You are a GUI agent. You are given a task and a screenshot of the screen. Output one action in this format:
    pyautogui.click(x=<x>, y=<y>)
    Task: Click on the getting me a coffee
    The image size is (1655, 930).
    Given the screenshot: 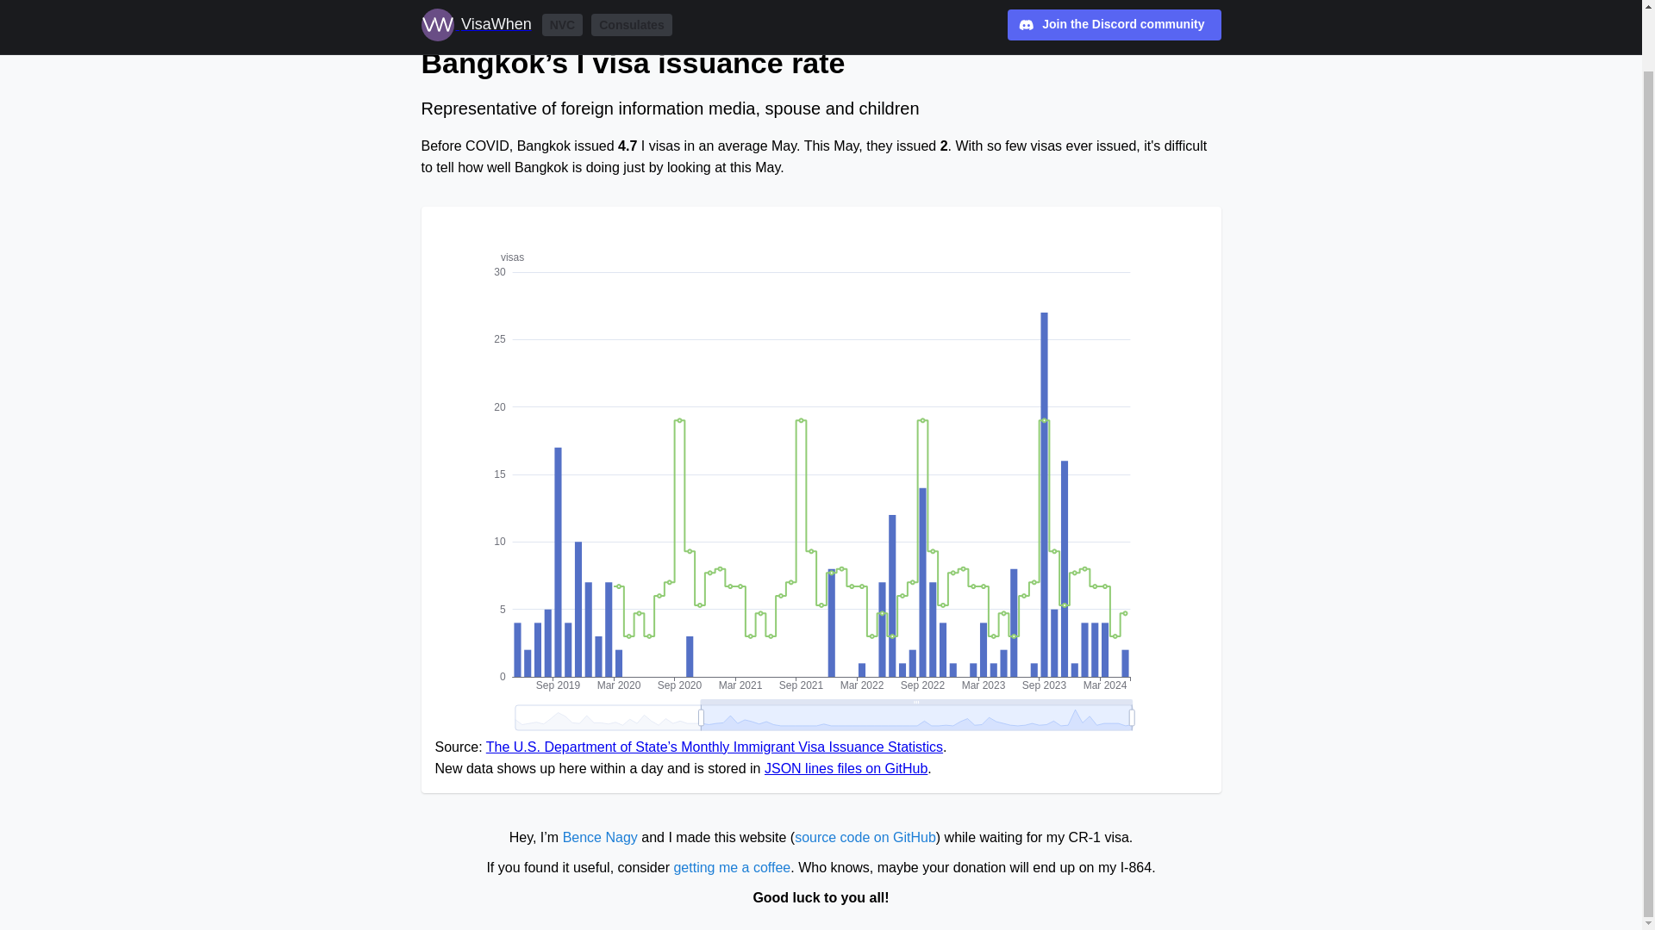 What is the action you would take?
    pyautogui.click(x=732, y=868)
    